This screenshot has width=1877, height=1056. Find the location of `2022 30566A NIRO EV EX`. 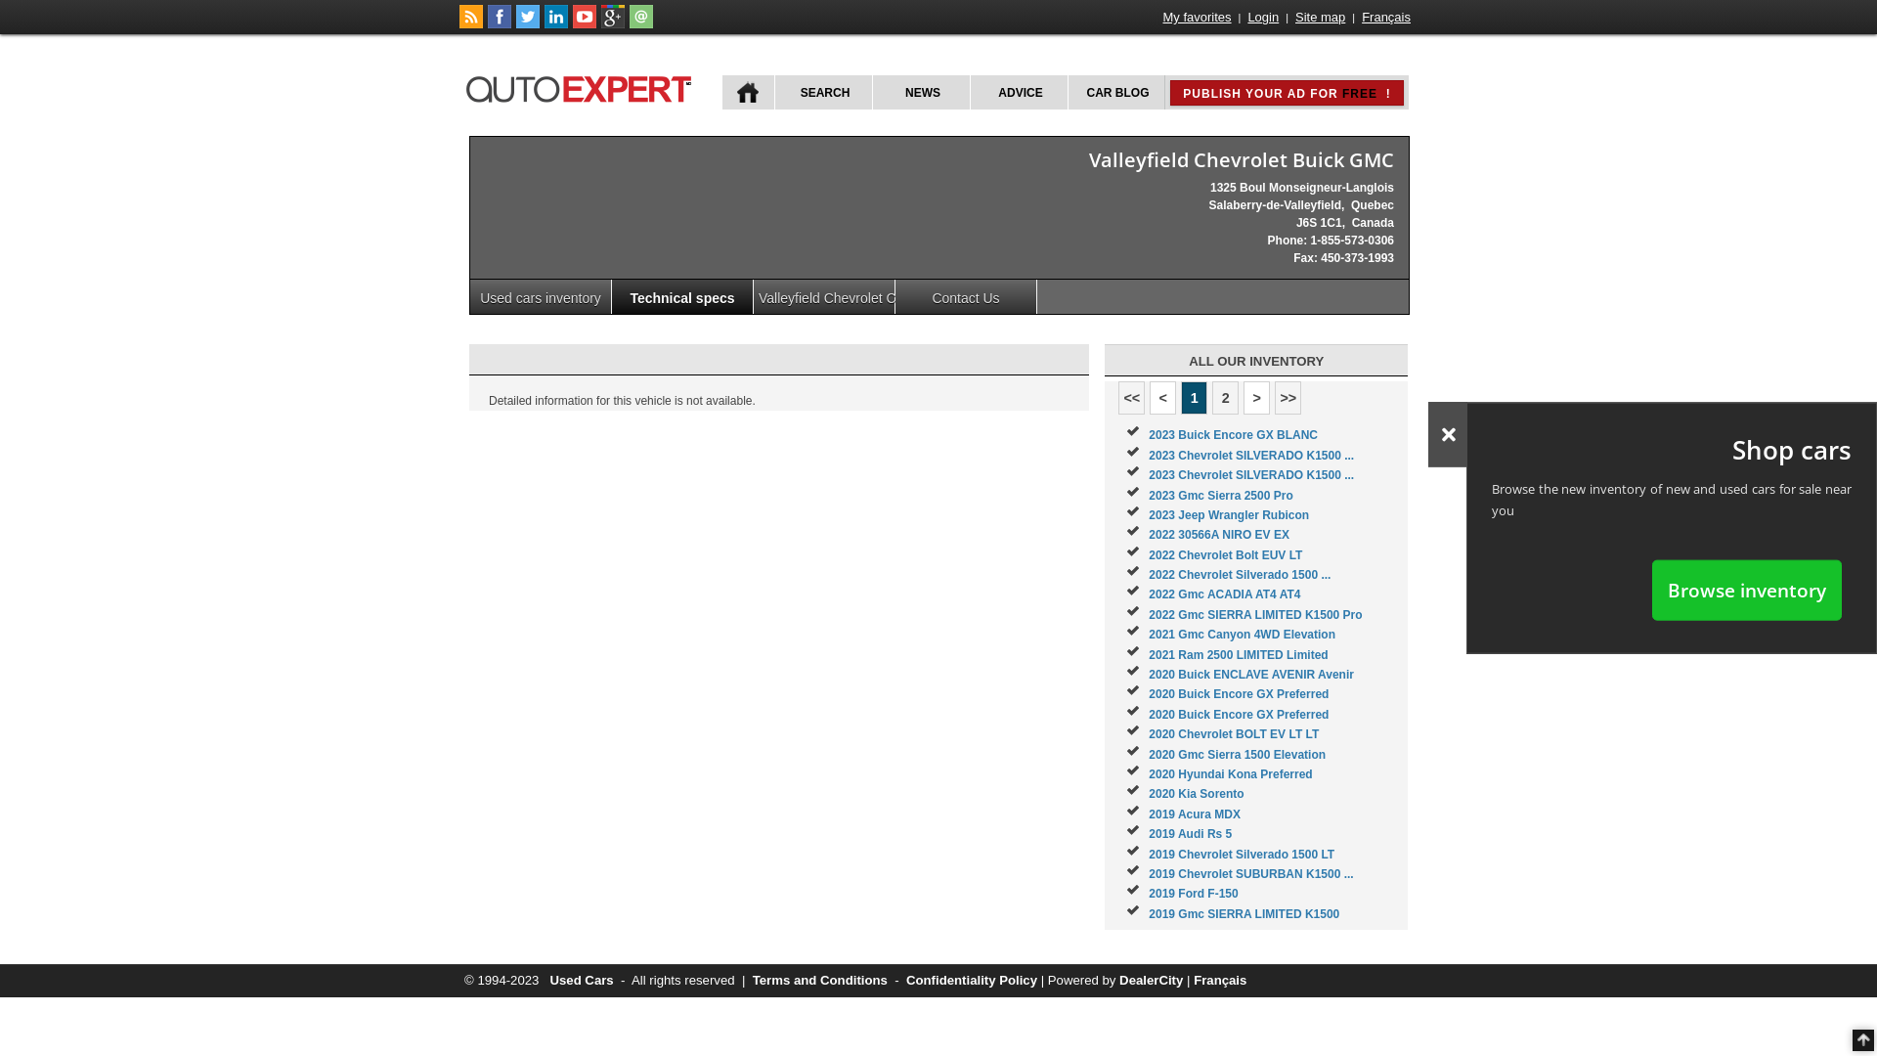

2022 30566A NIRO EV EX is located at coordinates (1219, 535).